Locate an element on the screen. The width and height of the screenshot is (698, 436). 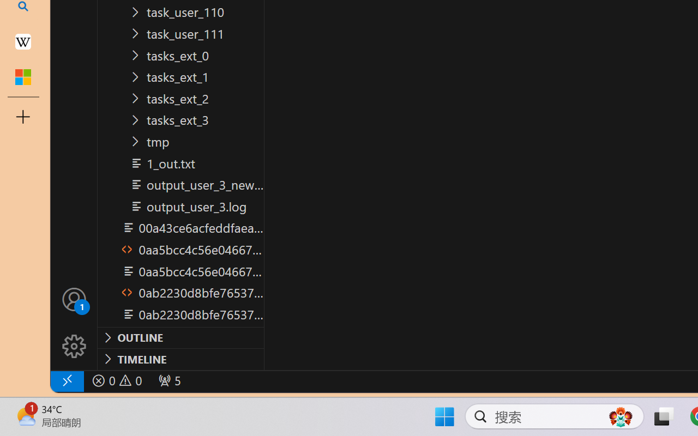
Outline Section is located at coordinates (180, 337).